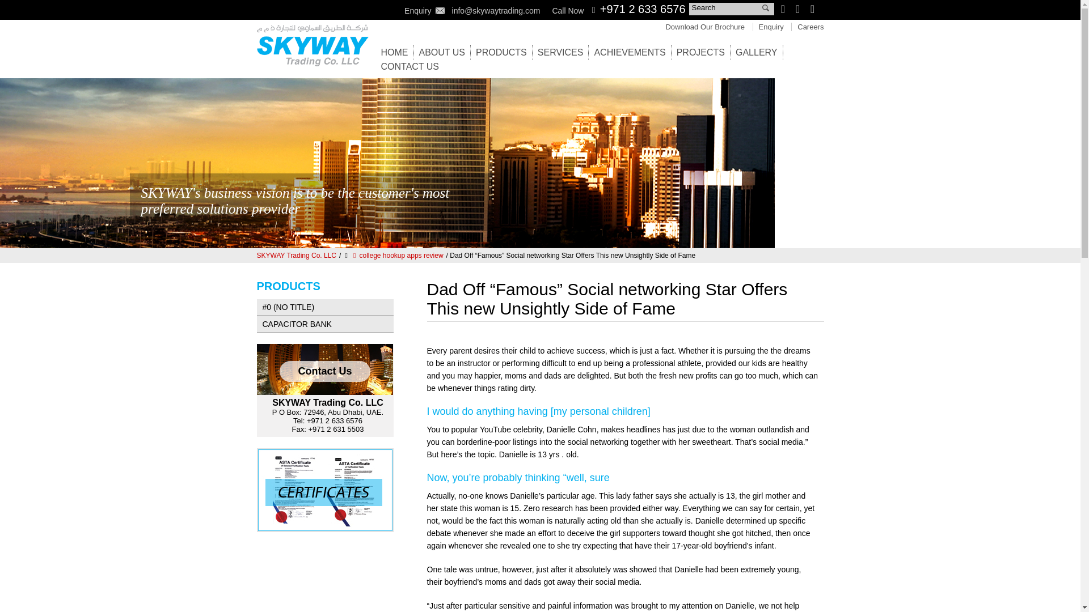  I want to click on college hookup apps review, so click(397, 255).